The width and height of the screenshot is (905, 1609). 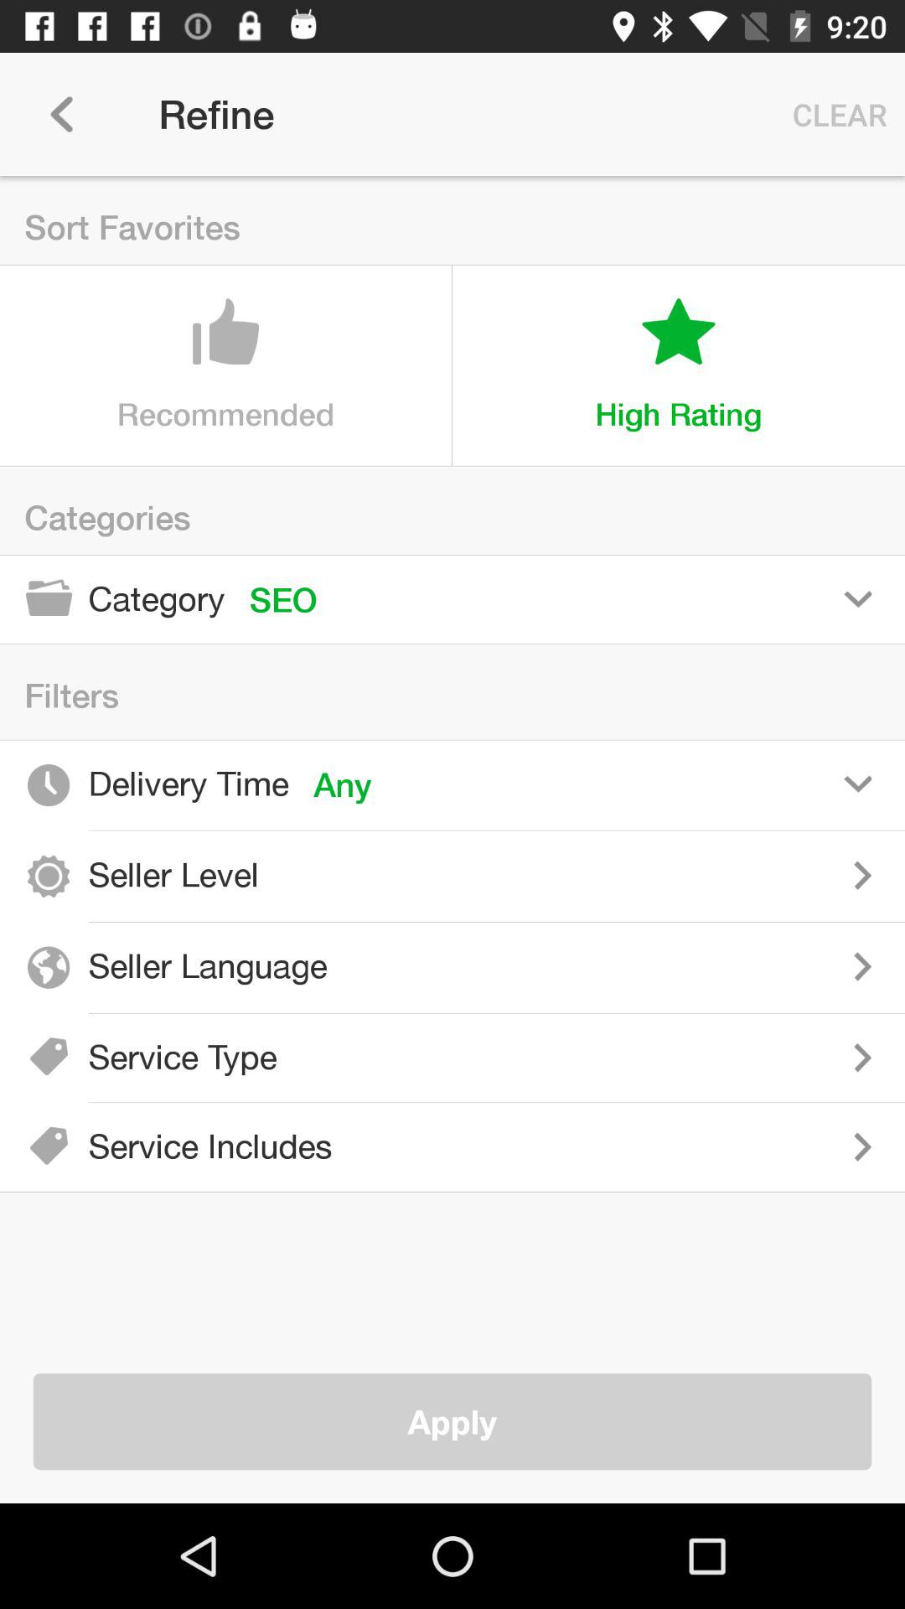 I want to click on turn off the icon to the right of refine icon, so click(x=835, y=114).